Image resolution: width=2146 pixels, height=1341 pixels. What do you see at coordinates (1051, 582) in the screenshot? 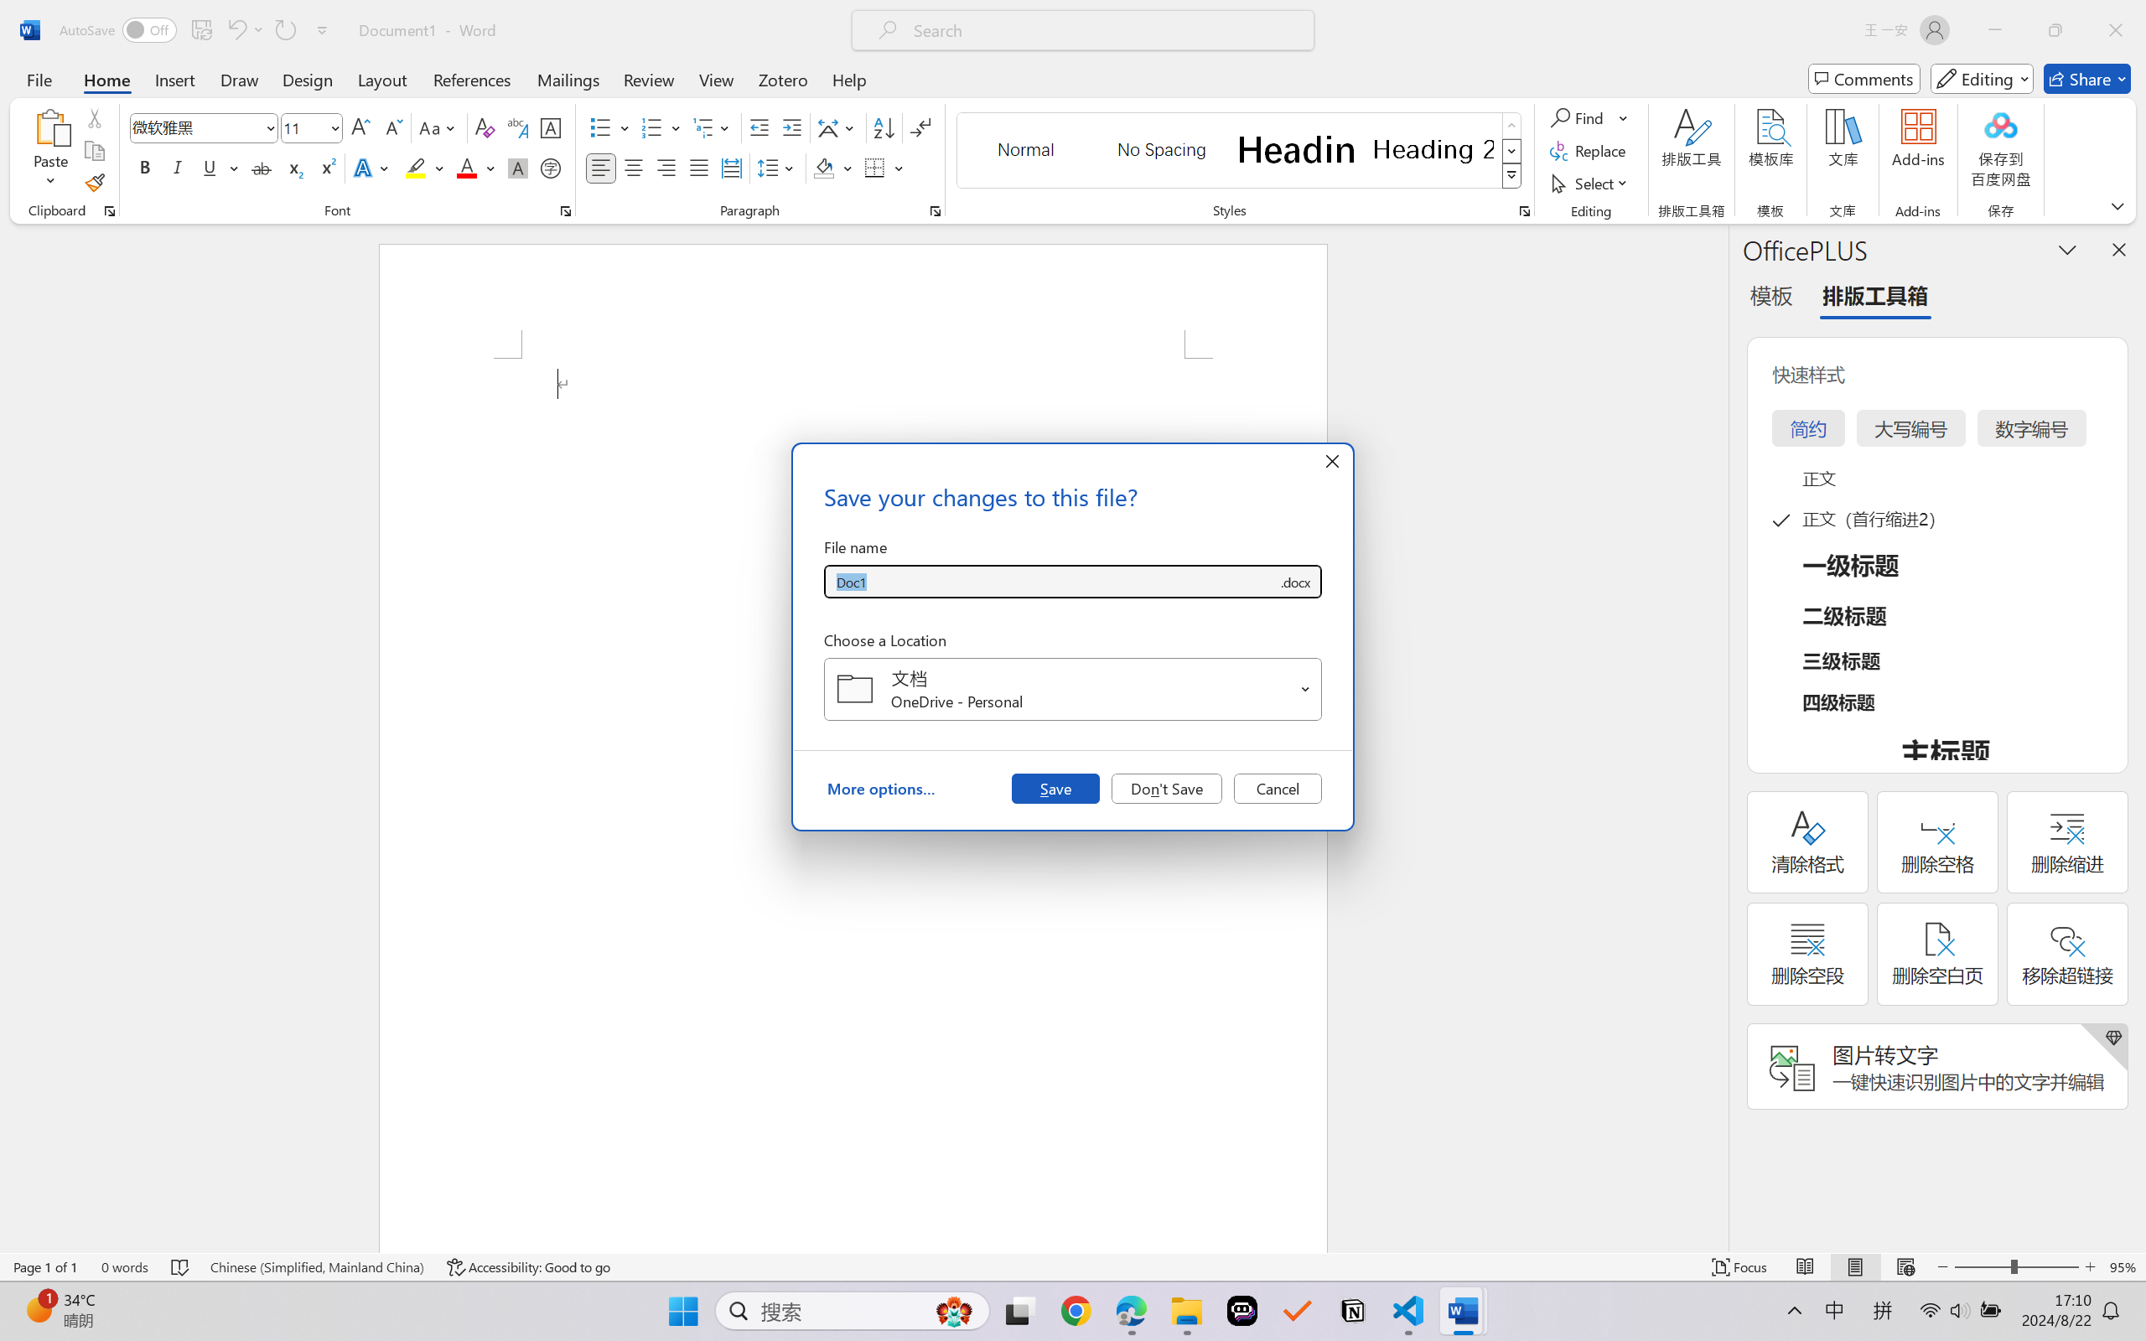
I see `File name` at bounding box center [1051, 582].